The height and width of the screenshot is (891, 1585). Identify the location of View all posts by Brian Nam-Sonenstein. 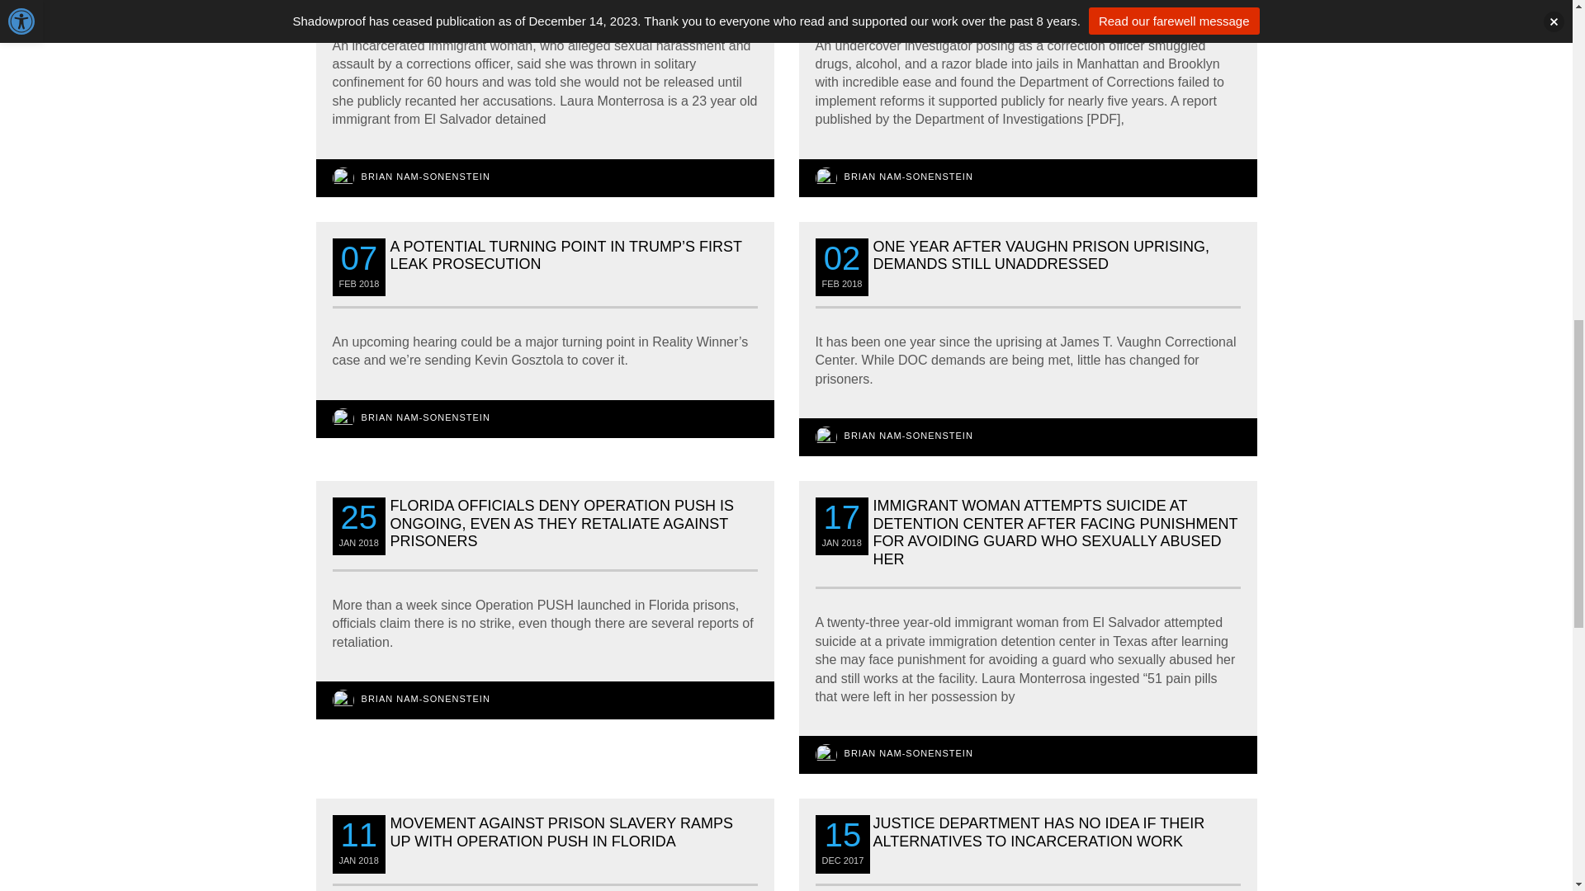
(425, 177).